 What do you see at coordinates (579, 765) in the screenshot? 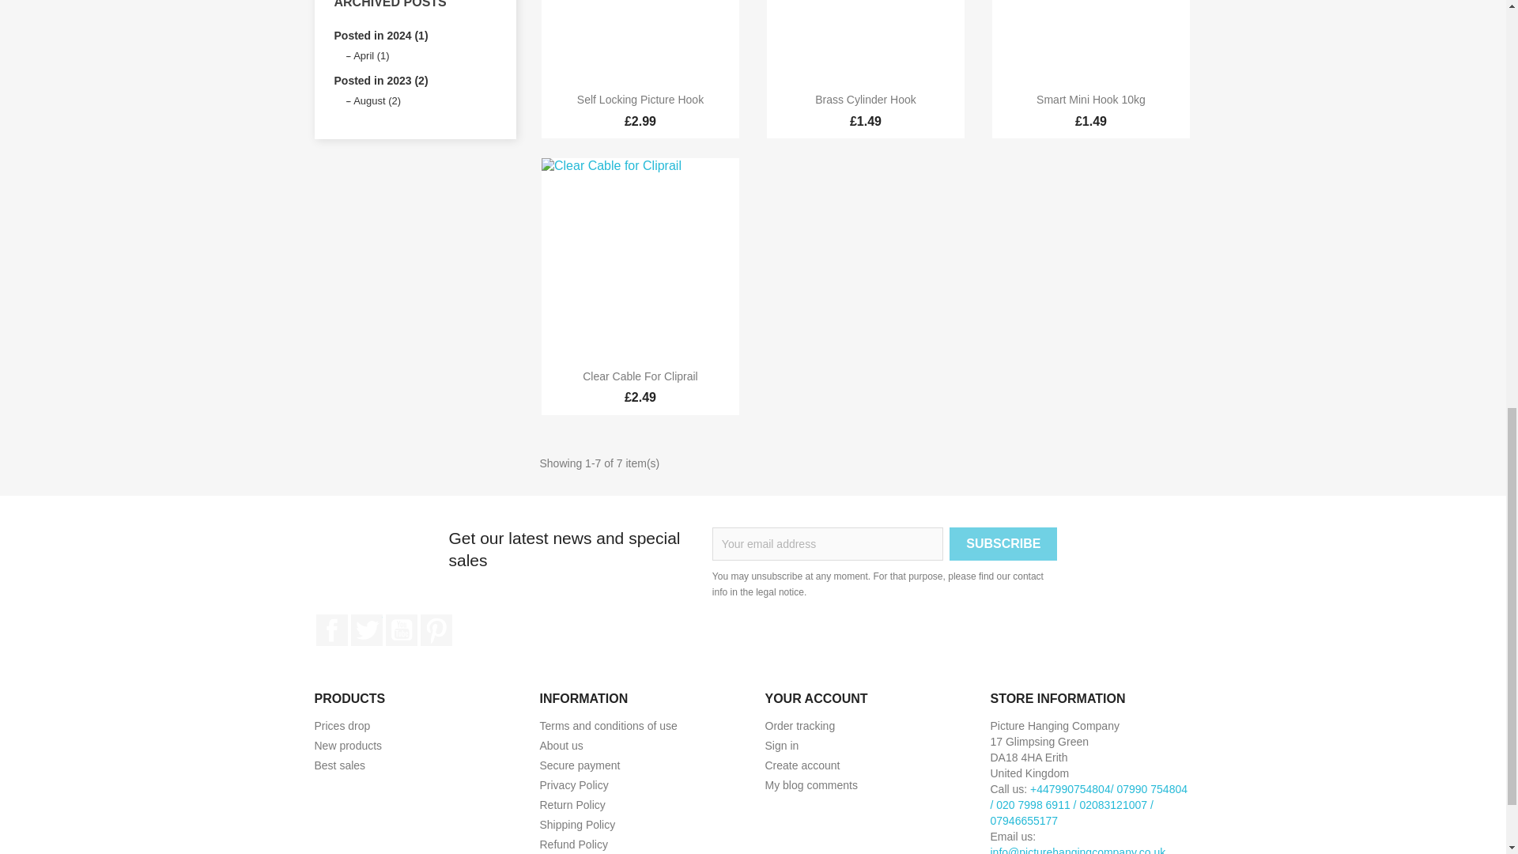
I see `Our secure payment method` at bounding box center [579, 765].